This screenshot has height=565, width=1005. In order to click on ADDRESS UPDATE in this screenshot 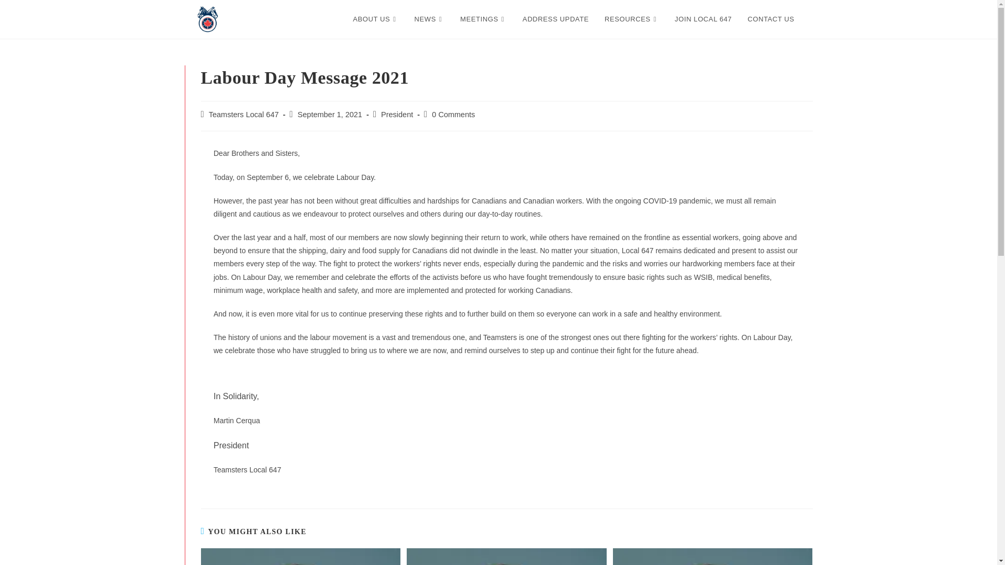, I will do `click(556, 19)`.